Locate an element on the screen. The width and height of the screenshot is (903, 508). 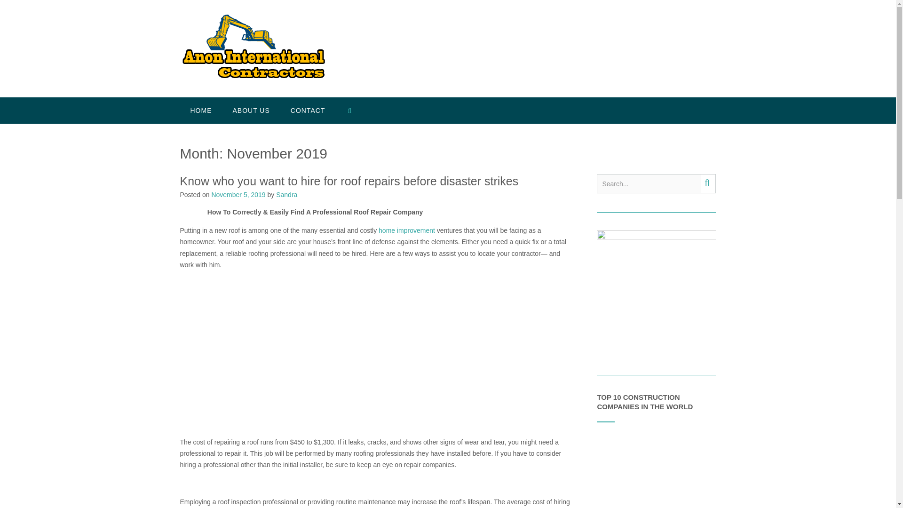
Anon International Contractors -  is located at coordinates (254, 49).